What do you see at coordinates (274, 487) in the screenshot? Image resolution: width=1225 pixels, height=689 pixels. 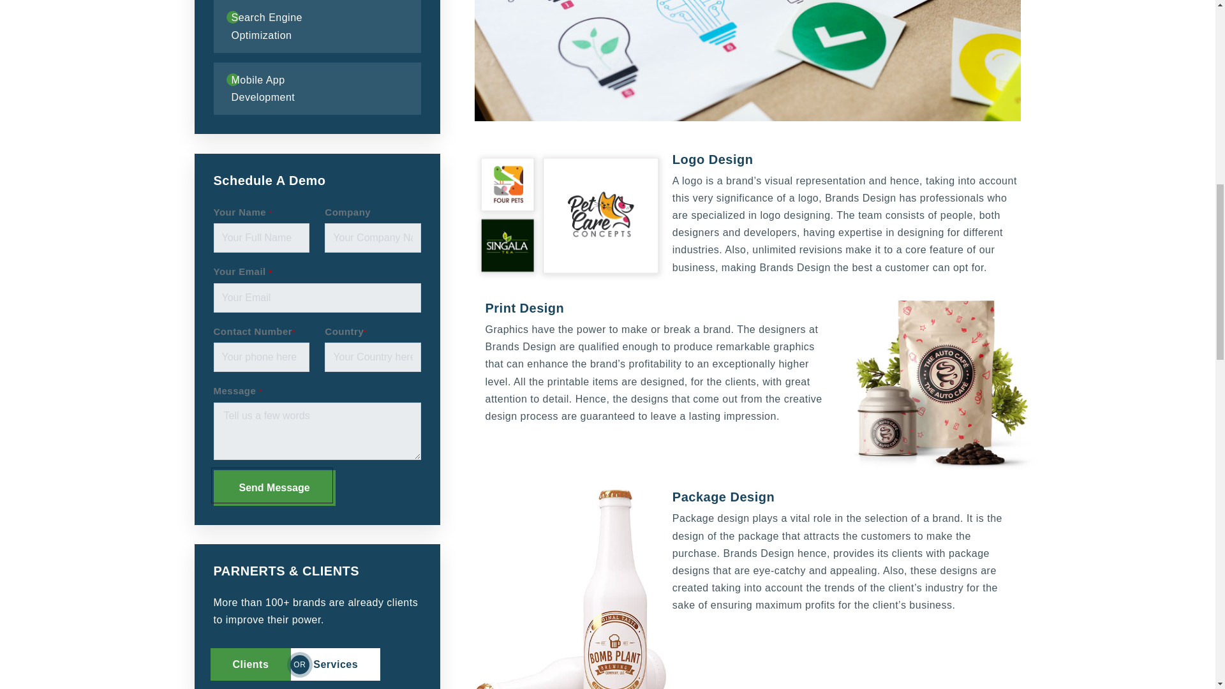 I see `Send Message` at bounding box center [274, 487].